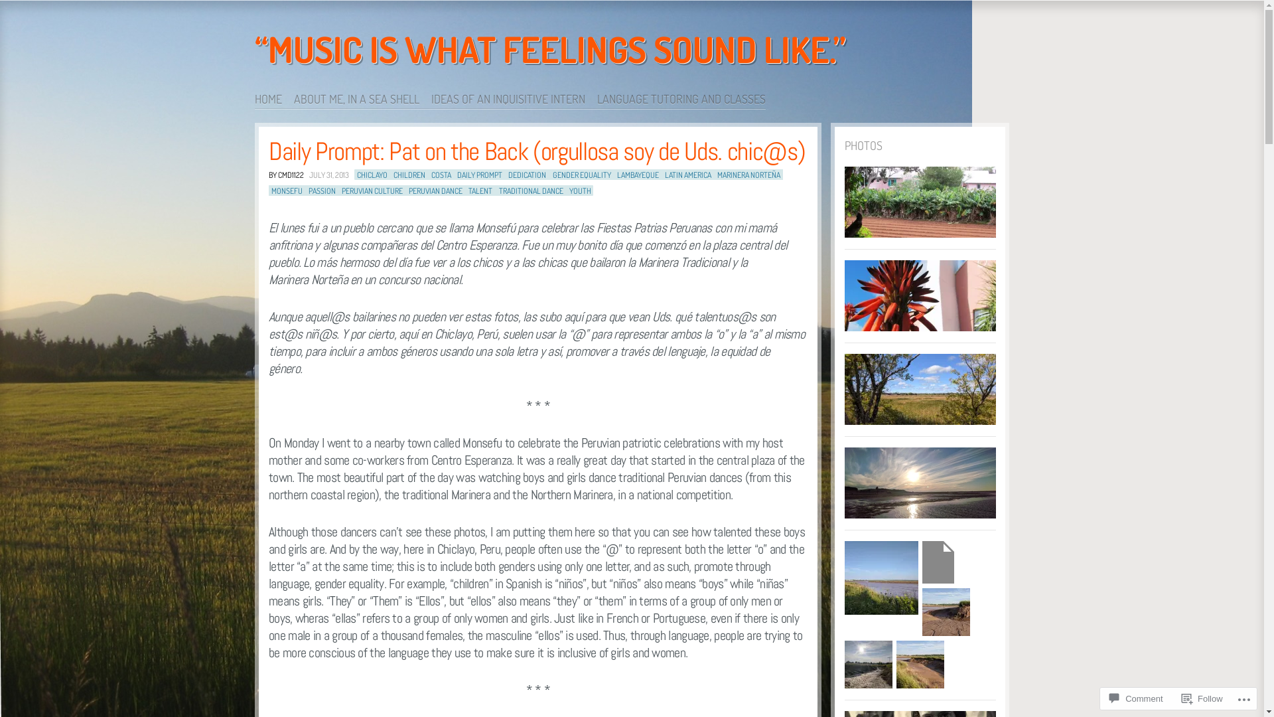  Describe the element at coordinates (580, 191) in the screenshot. I see `YOUTH` at that location.